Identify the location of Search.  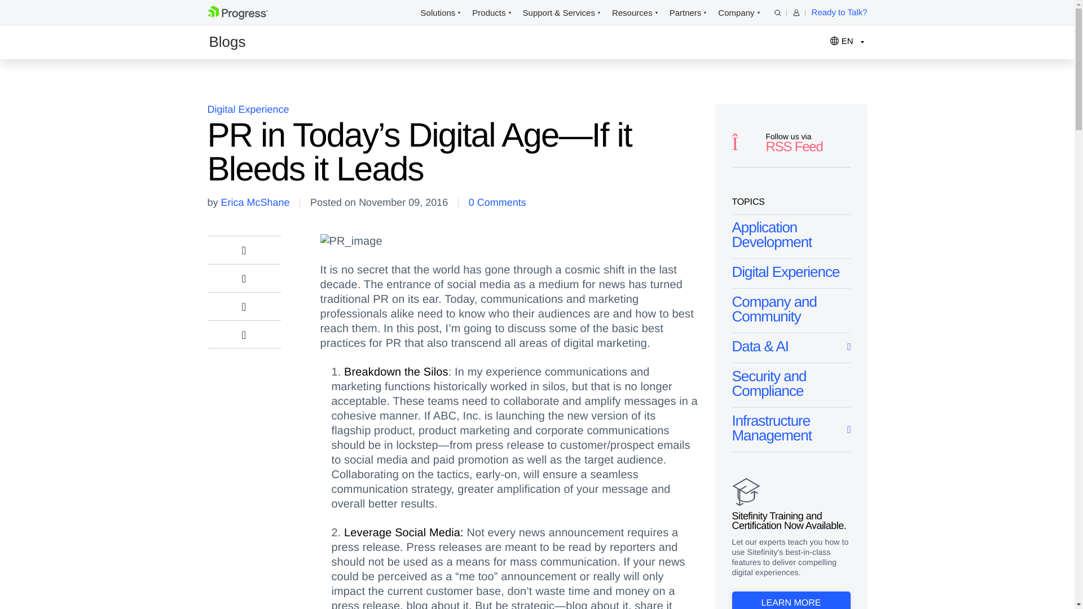
(777, 13).